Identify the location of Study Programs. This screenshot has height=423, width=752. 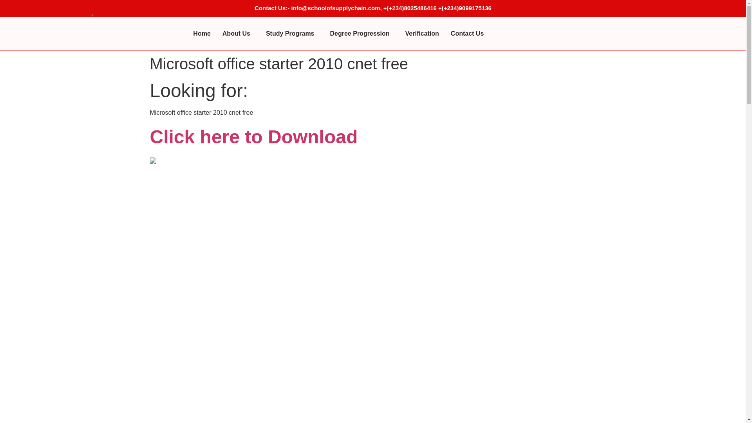
(292, 33).